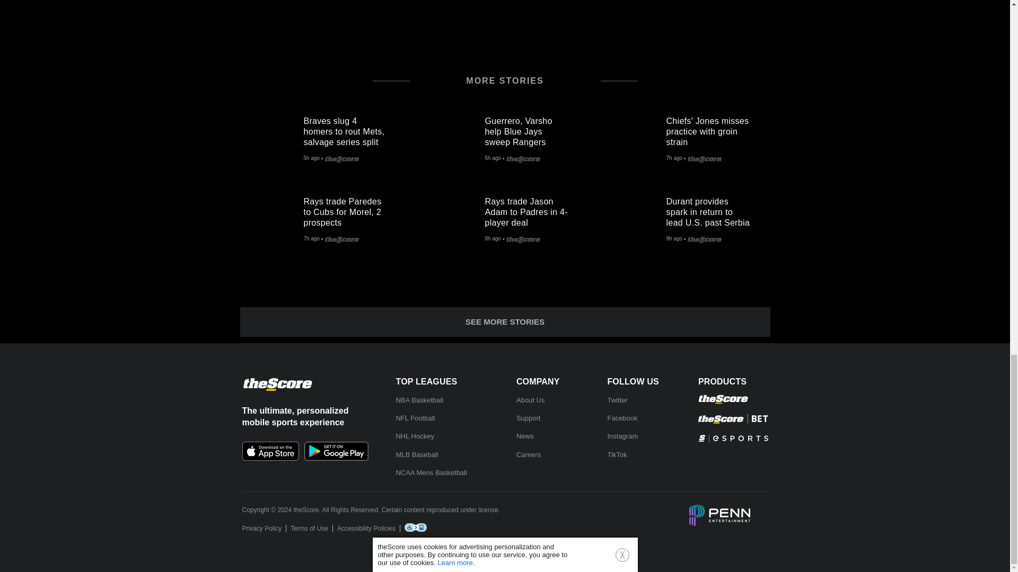  Describe the element at coordinates (531, 129) in the screenshot. I see `Guerrero, Varsho help Blue Jays sweep Rangers` at that location.